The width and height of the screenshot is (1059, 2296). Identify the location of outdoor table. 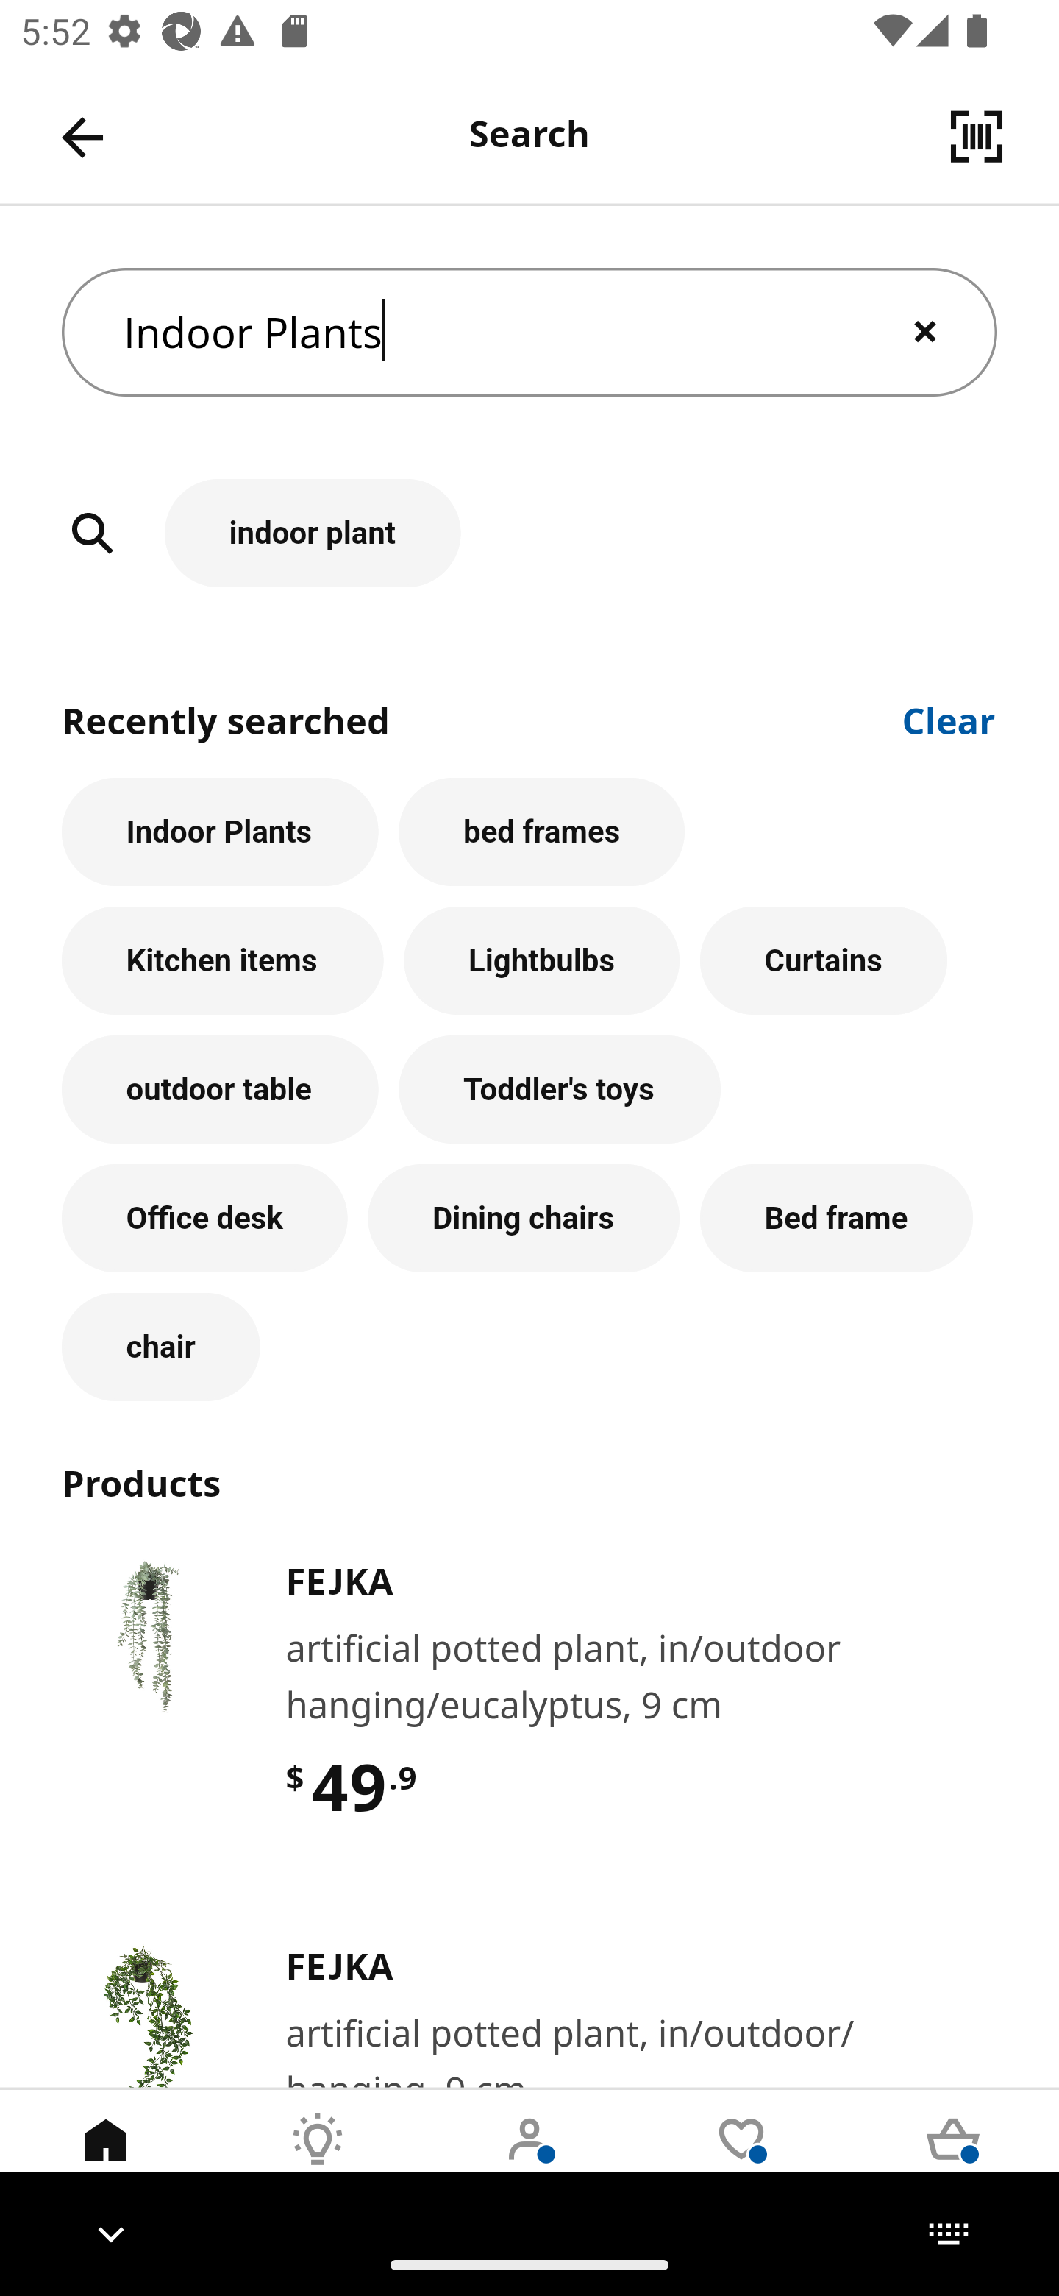
(220, 1089).